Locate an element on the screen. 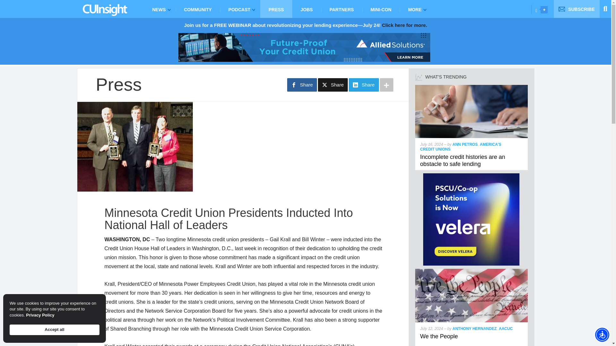 This screenshot has height=346, width=616. SUBSCRIBE is located at coordinates (577, 9).